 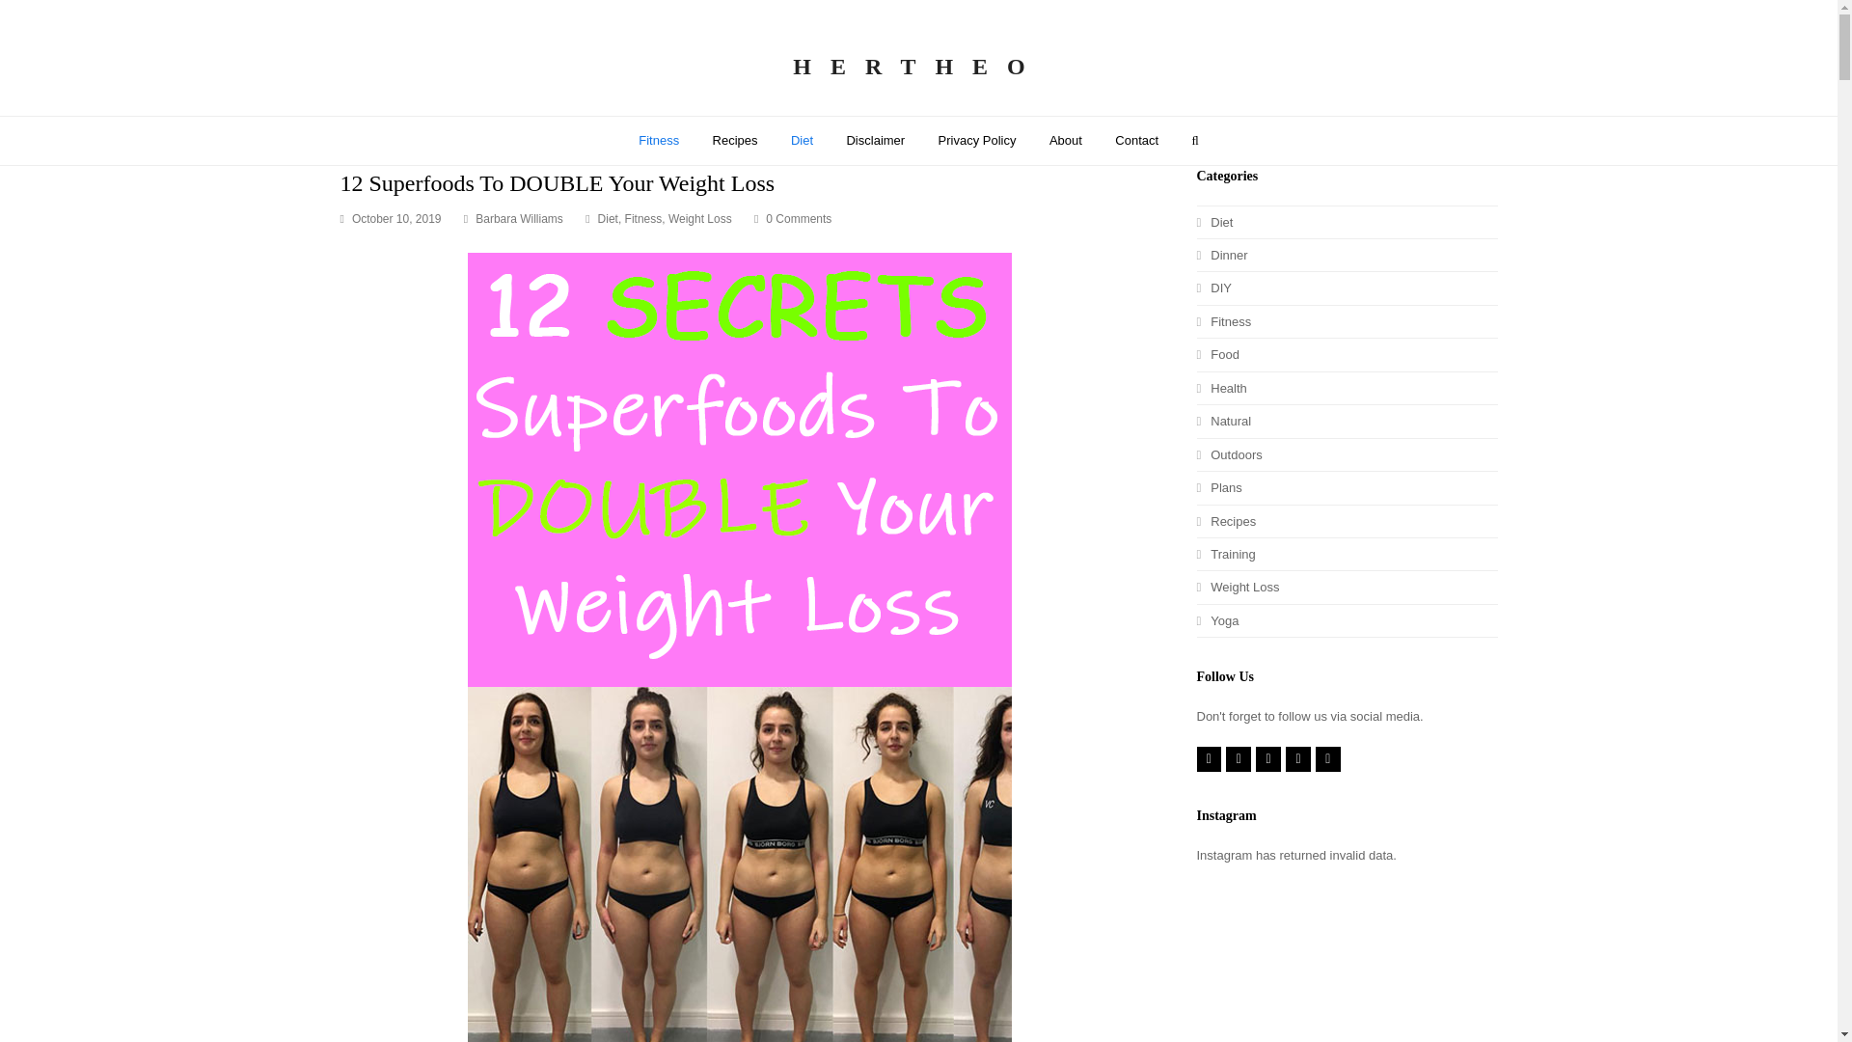 What do you see at coordinates (1327, 759) in the screenshot?
I see `RSS` at bounding box center [1327, 759].